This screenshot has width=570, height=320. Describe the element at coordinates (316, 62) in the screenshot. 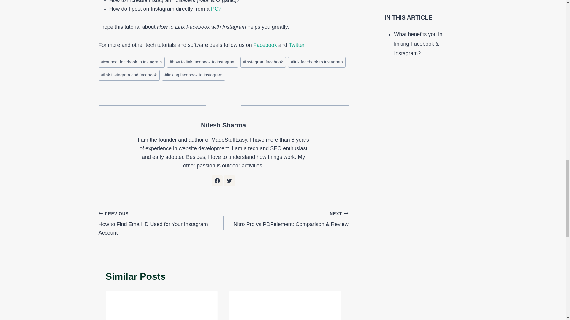

I see `link facebook to instagram` at that location.